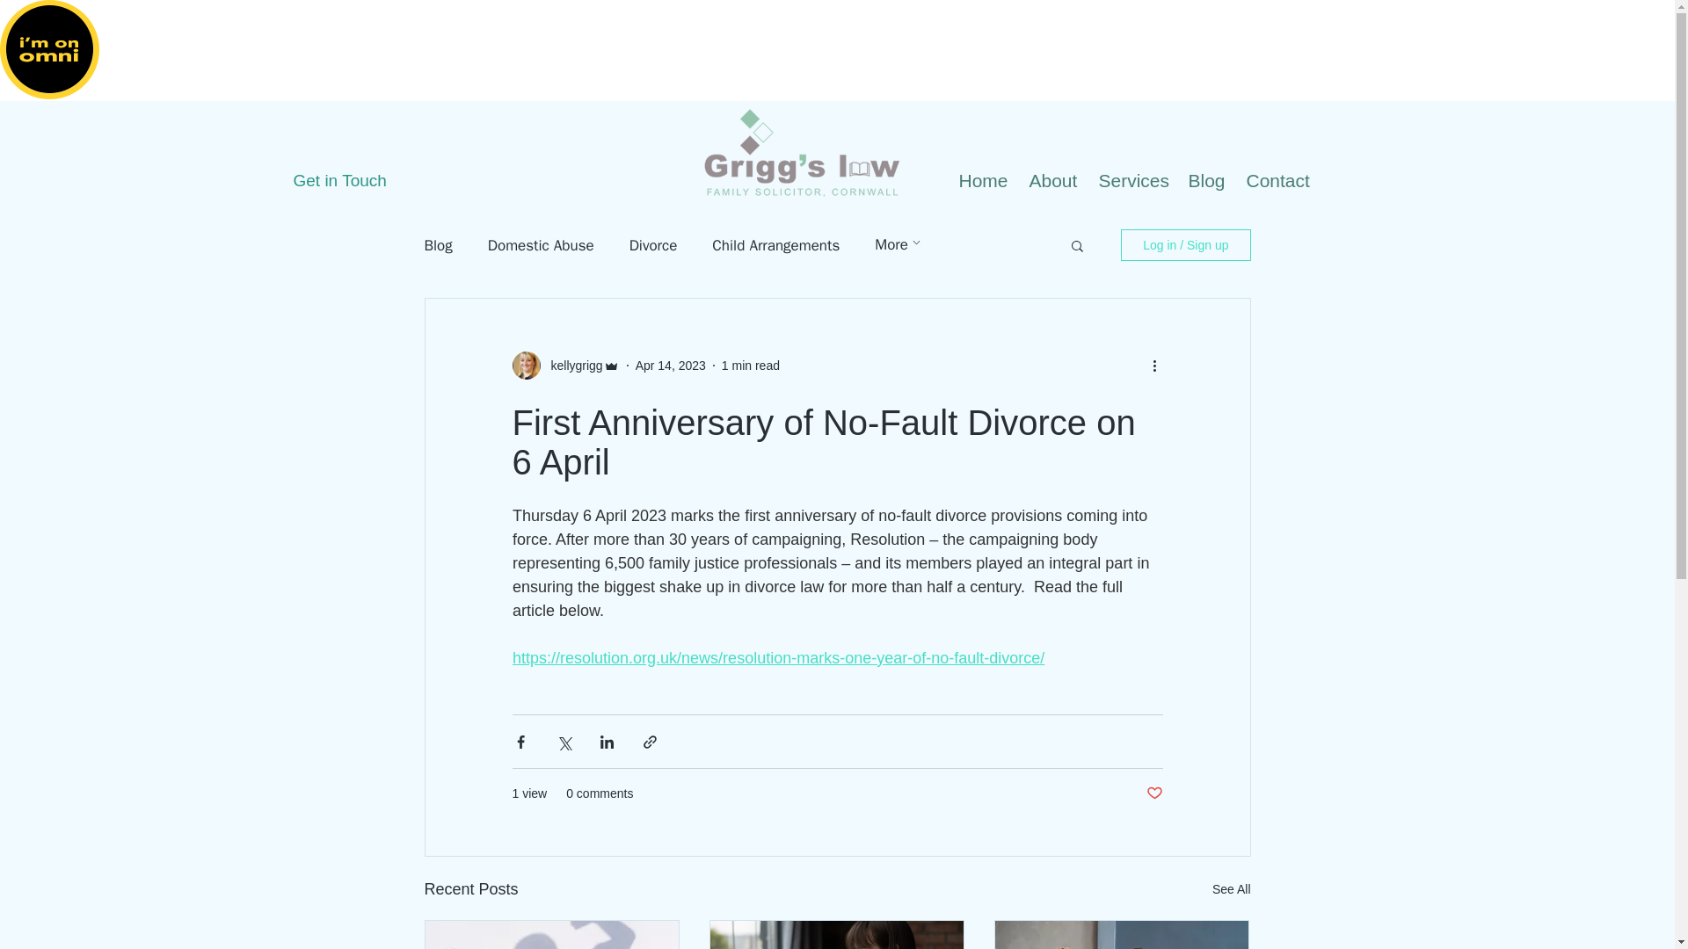 This screenshot has height=949, width=1688. Describe the element at coordinates (984, 181) in the screenshot. I see `Home` at that location.